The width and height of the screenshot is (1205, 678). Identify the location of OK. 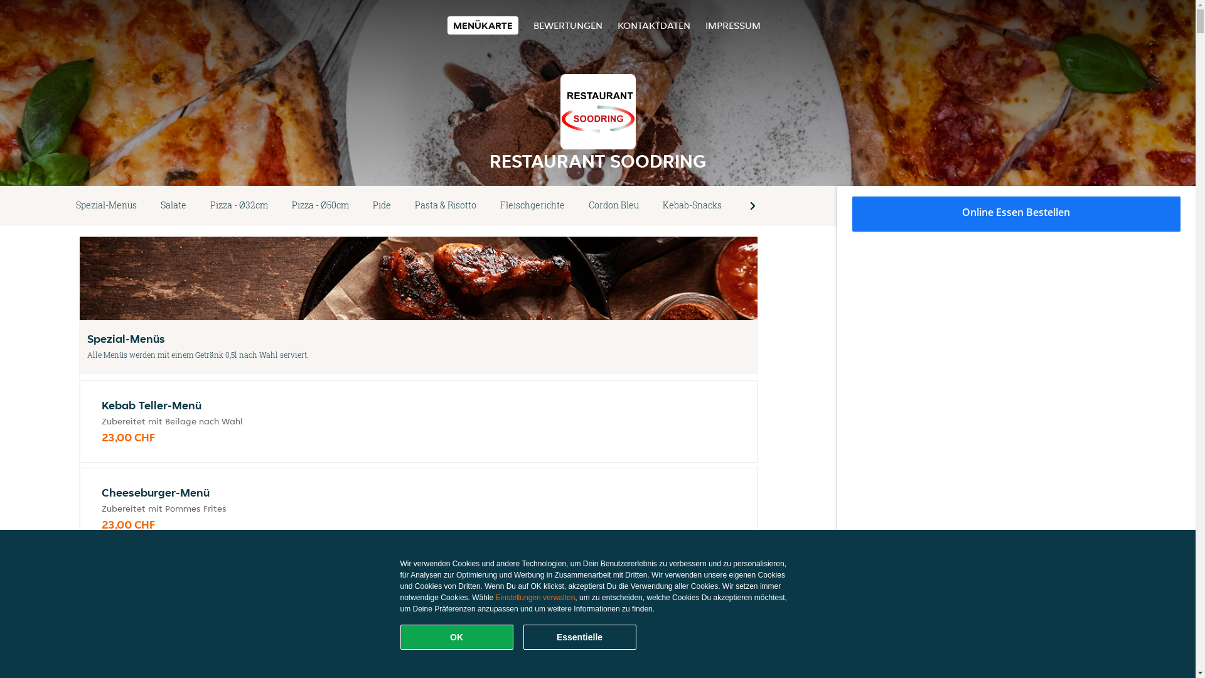
(457, 637).